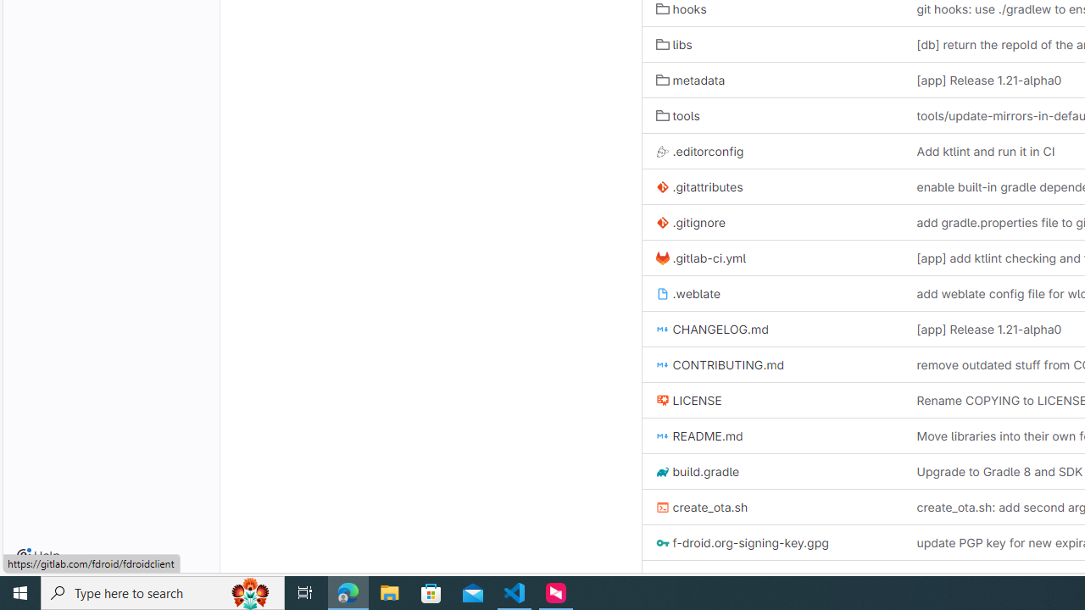 The image size is (1085, 610). Describe the element at coordinates (720, 364) in the screenshot. I see `CONTRIBUTING.md` at that location.